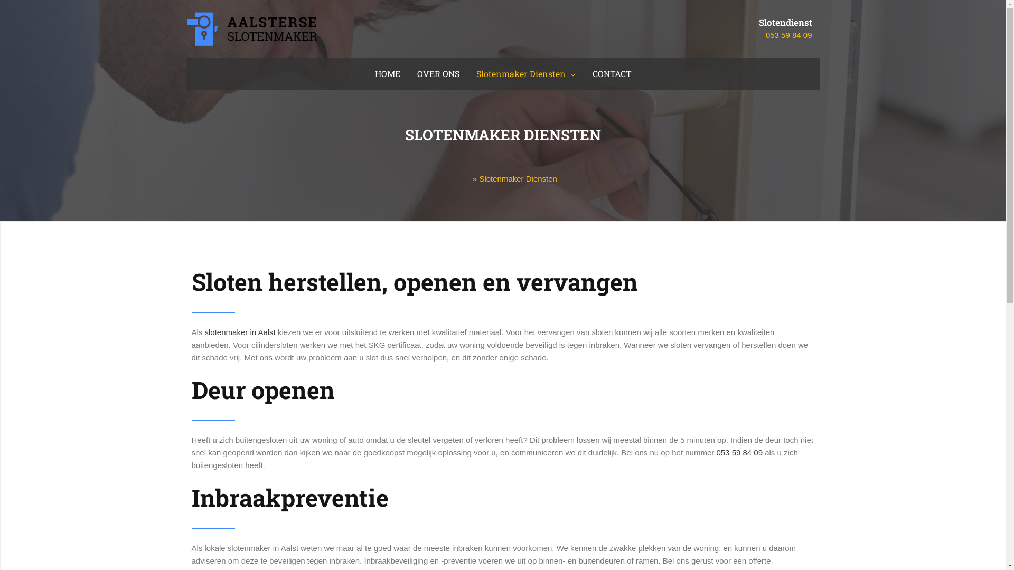 This screenshot has height=570, width=1014. What do you see at coordinates (240, 332) in the screenshot?
I see `slotenmaker in Aalst` at bounding box center [240, 332].